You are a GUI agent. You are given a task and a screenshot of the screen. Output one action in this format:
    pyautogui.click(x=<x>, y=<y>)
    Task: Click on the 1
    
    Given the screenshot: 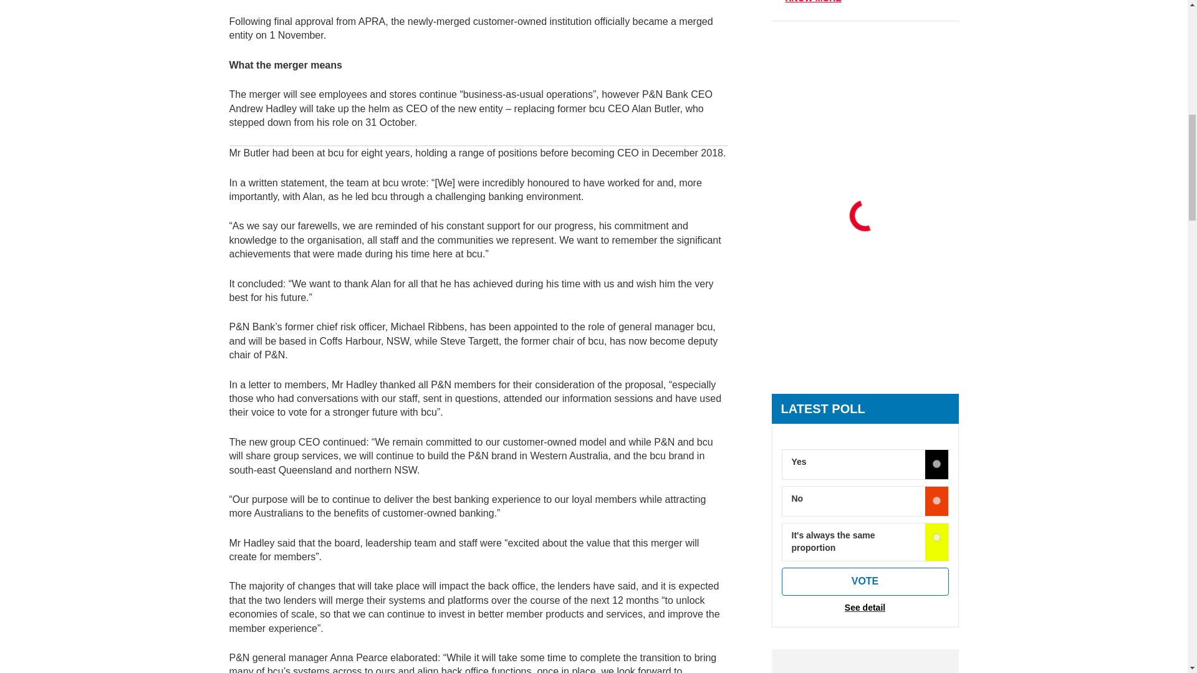 What is the action you would take?
    pyautogui.click(x=936, y=501)
    